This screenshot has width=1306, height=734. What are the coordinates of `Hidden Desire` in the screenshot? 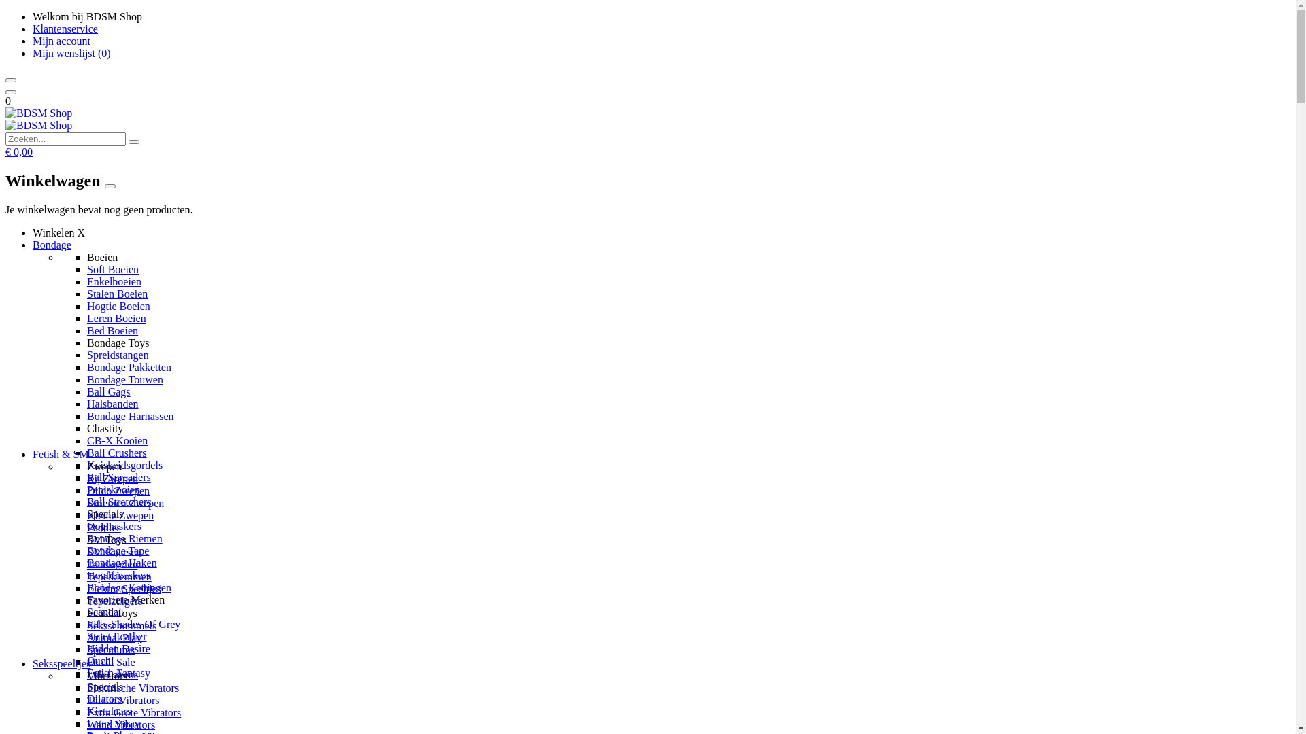 It's located at (118, 648).